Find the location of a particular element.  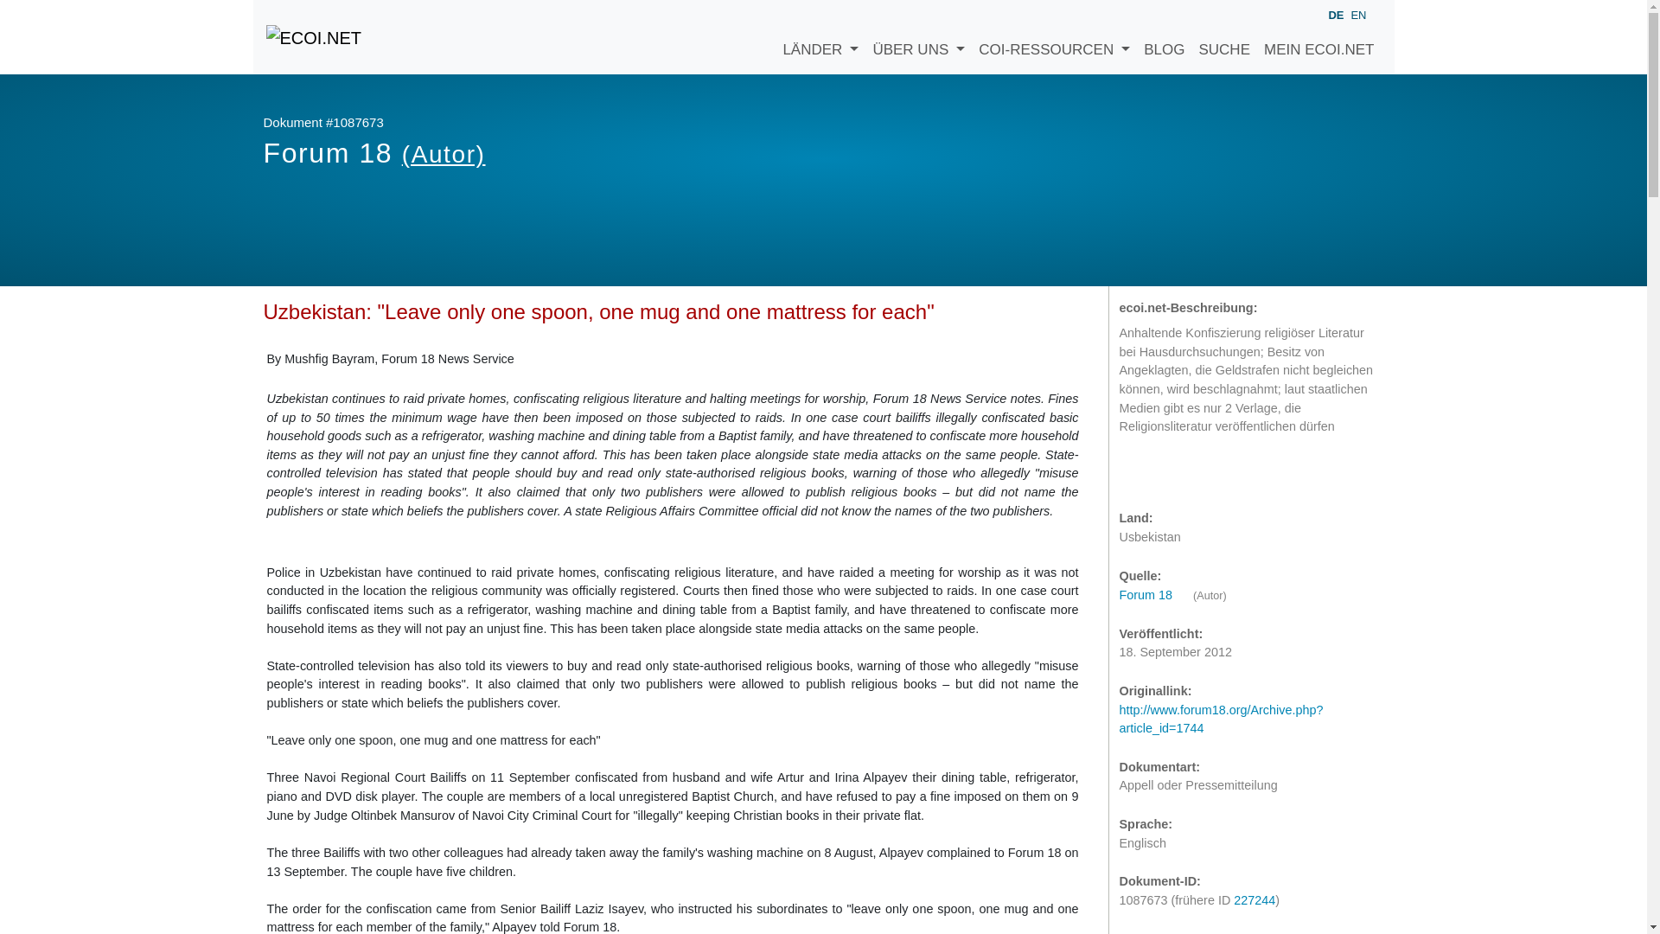

Forum 18 is located at coordinates (1154, 595).